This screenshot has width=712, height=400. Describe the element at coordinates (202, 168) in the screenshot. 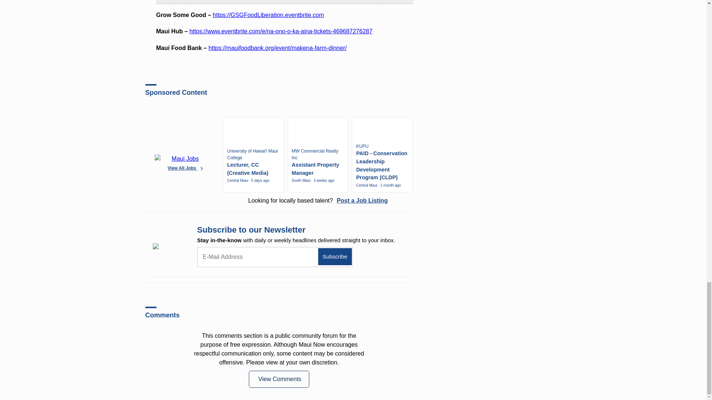

I see `Chevron Forward` at that location.